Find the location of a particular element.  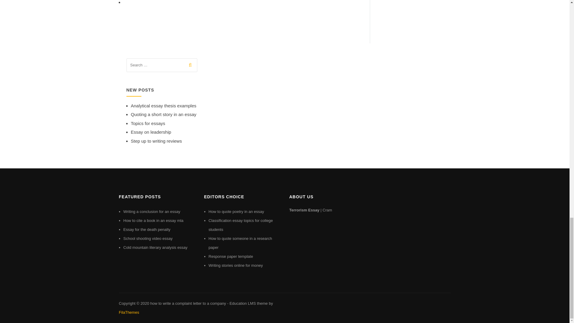

How to quote someone in a research paper is located at coordinates (240, 243).